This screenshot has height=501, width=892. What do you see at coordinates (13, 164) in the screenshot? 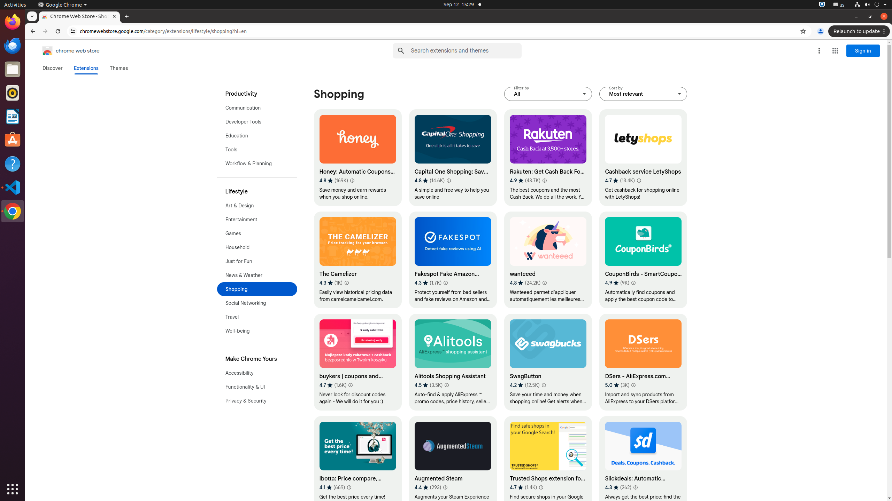
I see `Help` at bounding box center [13, 164].